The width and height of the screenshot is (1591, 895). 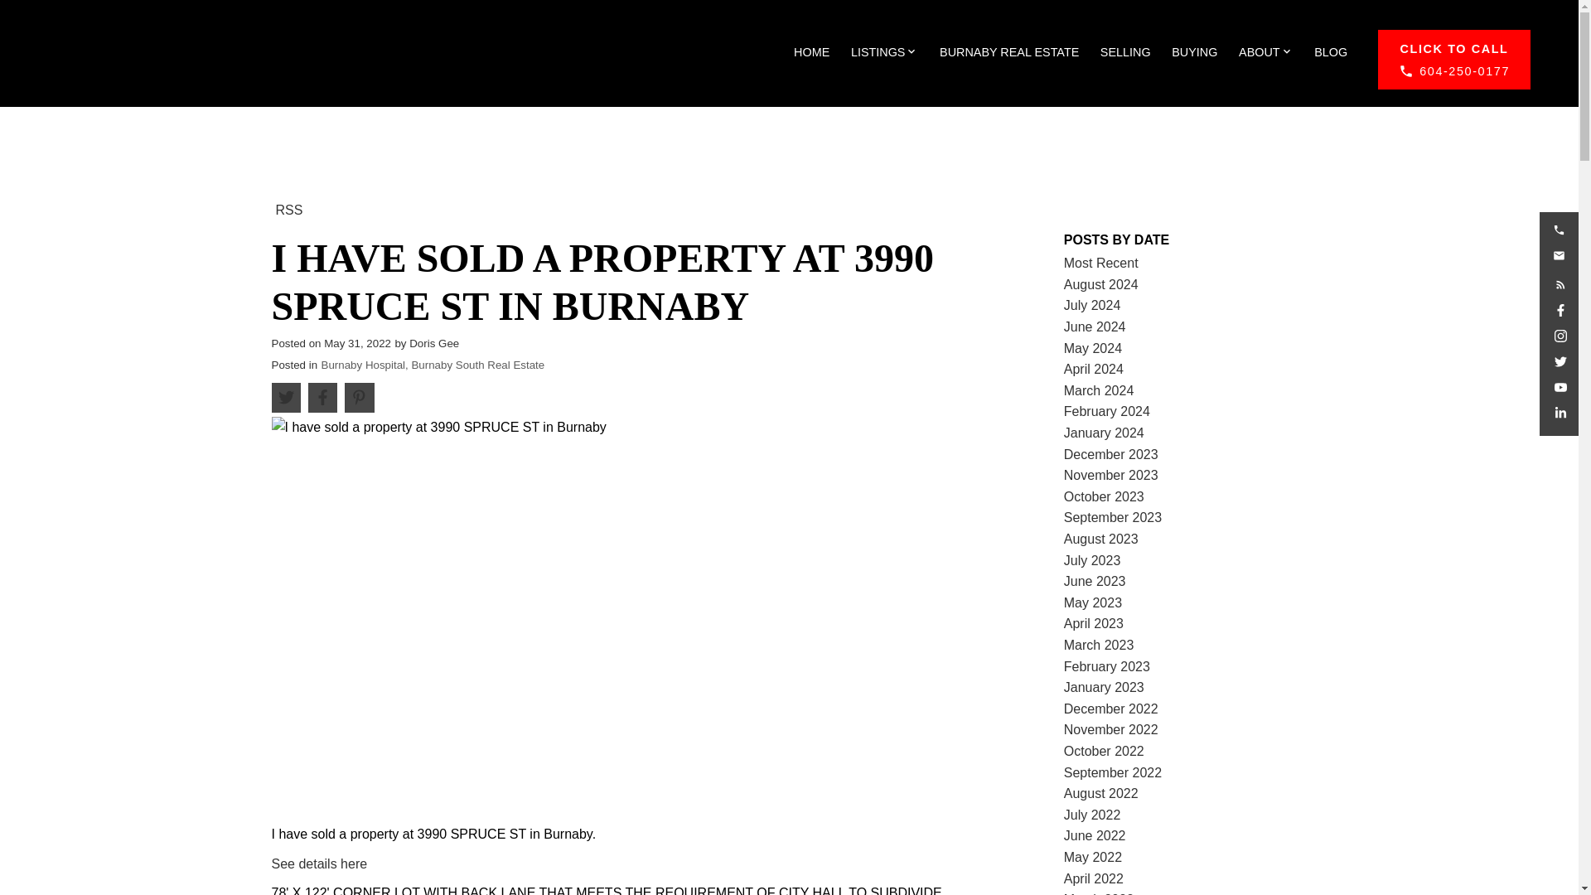 I want to click on June 2024, so click(x=1095, y=327).